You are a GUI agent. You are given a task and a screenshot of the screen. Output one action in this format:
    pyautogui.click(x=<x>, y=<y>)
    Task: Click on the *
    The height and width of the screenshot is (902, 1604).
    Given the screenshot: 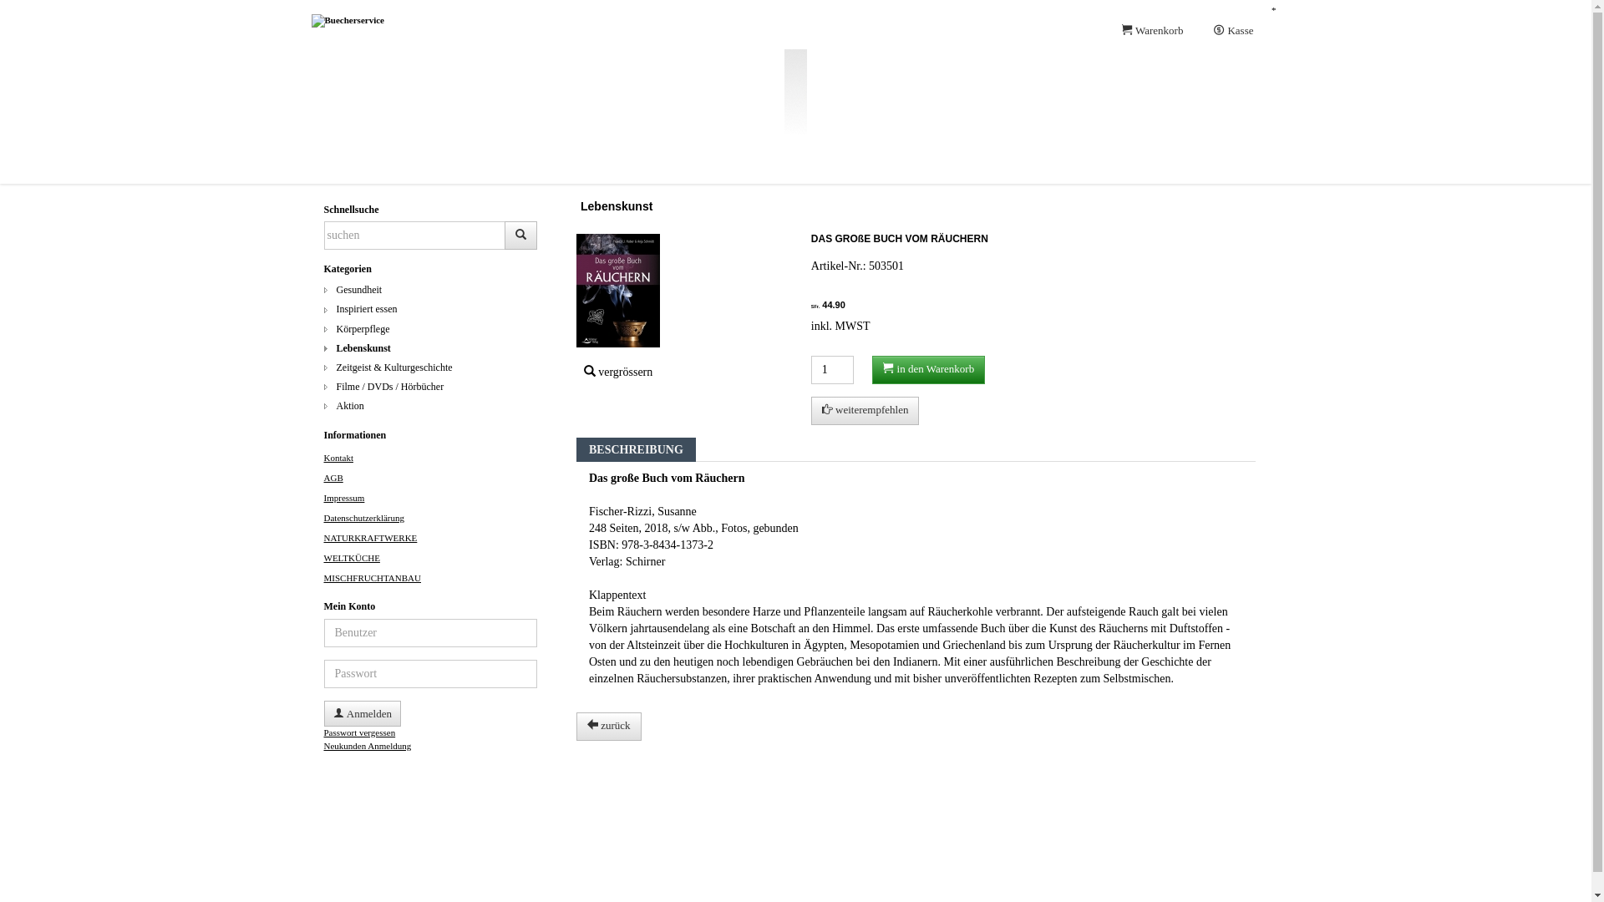 What is the action you would take?
    pyautogui.click(x=1274, y=11)
    